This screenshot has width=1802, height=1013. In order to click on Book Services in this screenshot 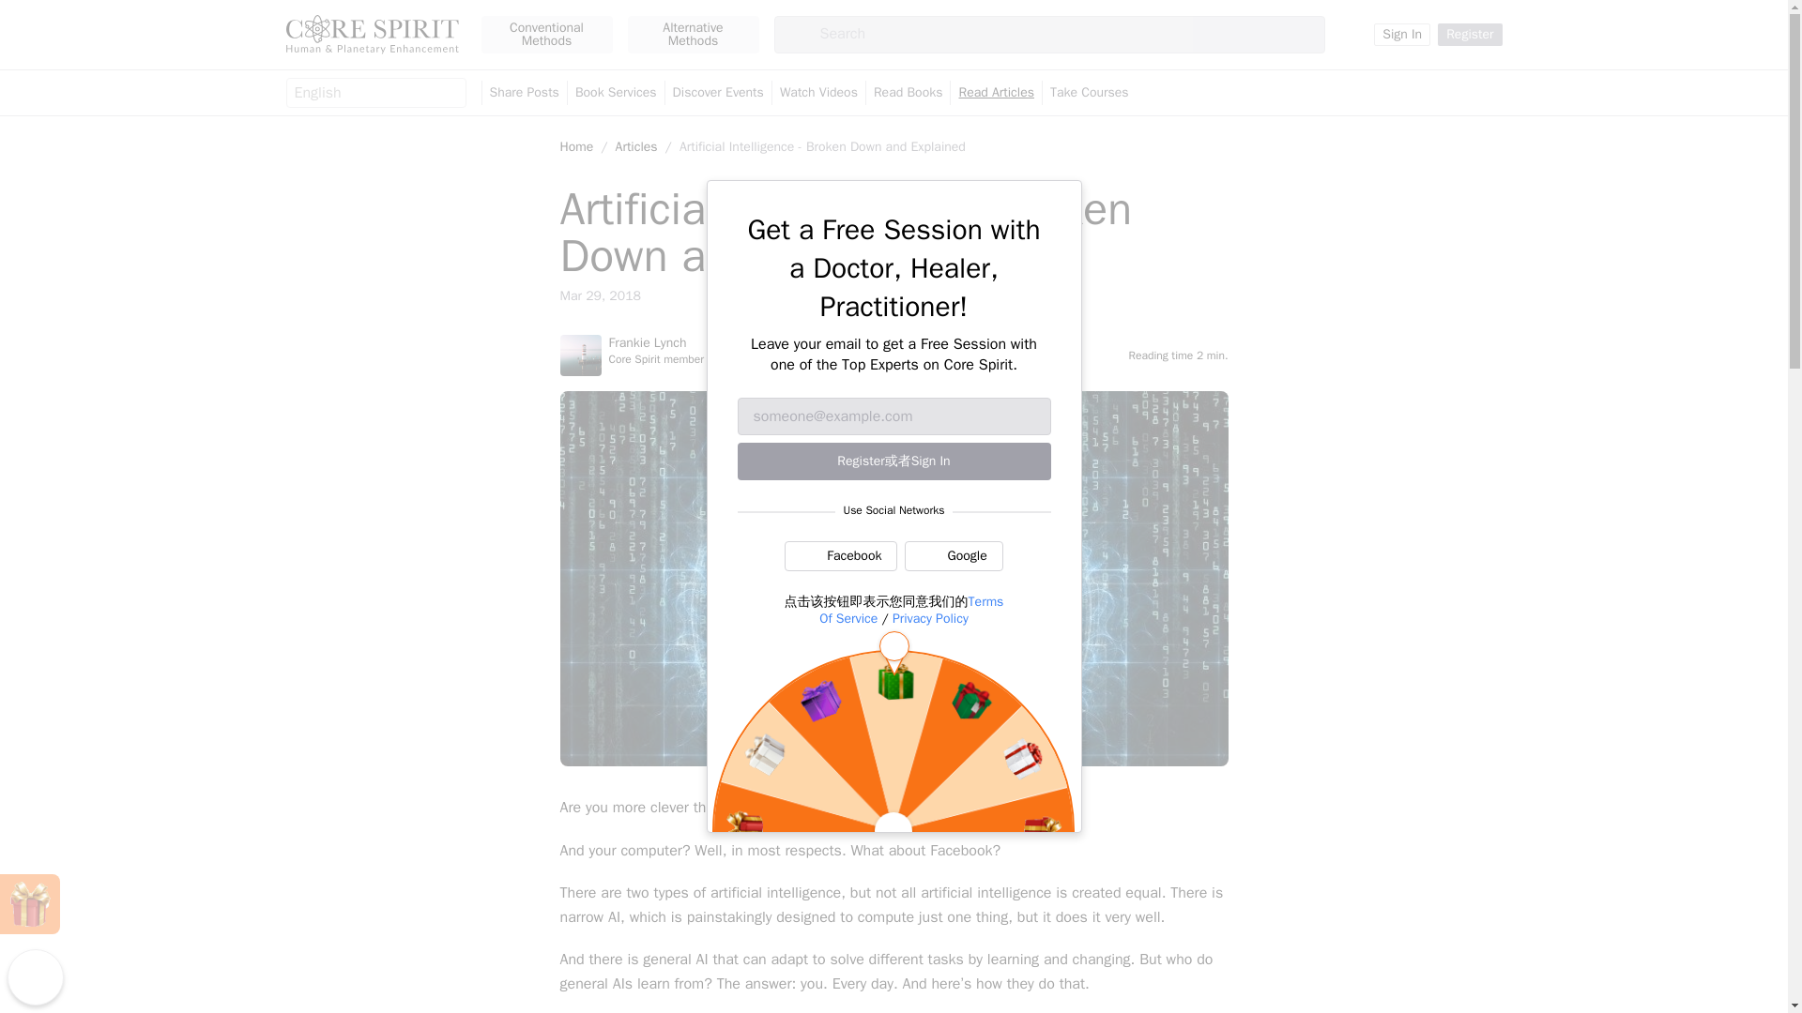, I will do `click(616, 93)`.